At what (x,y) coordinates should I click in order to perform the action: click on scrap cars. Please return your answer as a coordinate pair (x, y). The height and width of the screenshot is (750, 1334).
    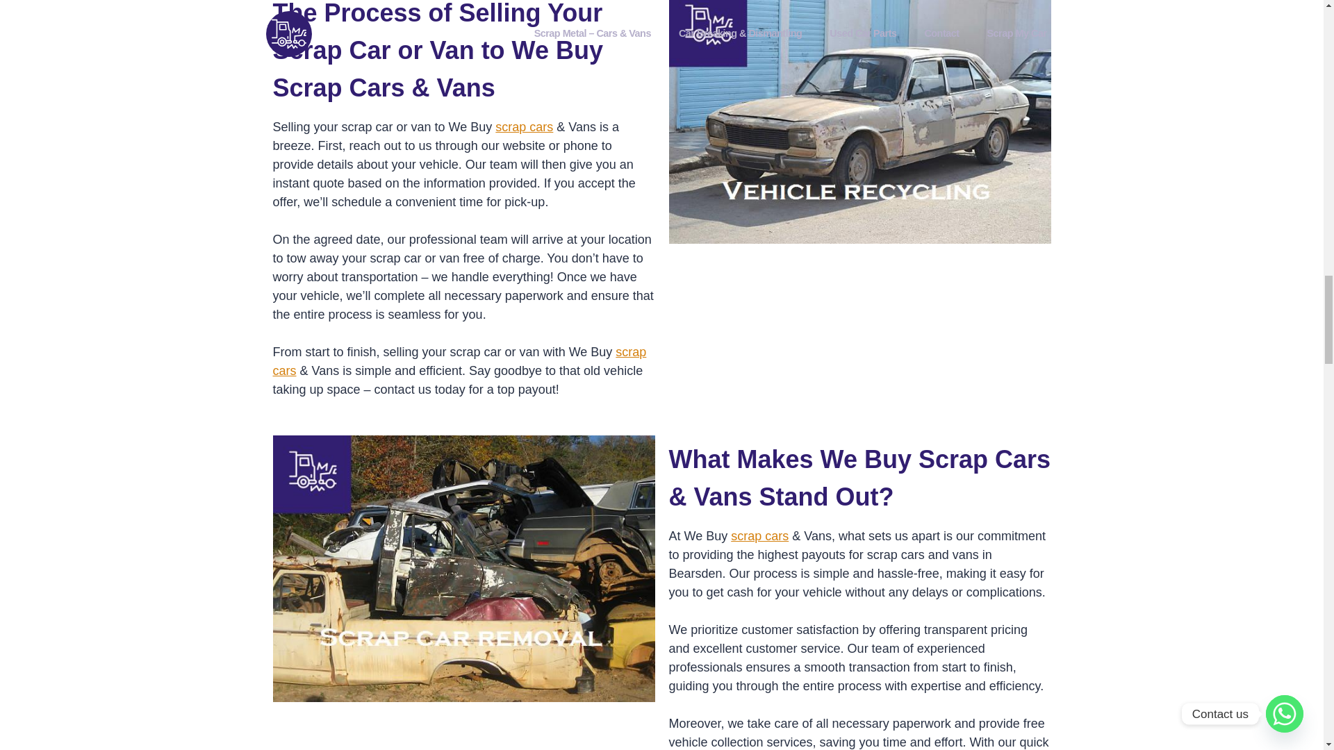
    Looking at the image, I should click on (524, 126).